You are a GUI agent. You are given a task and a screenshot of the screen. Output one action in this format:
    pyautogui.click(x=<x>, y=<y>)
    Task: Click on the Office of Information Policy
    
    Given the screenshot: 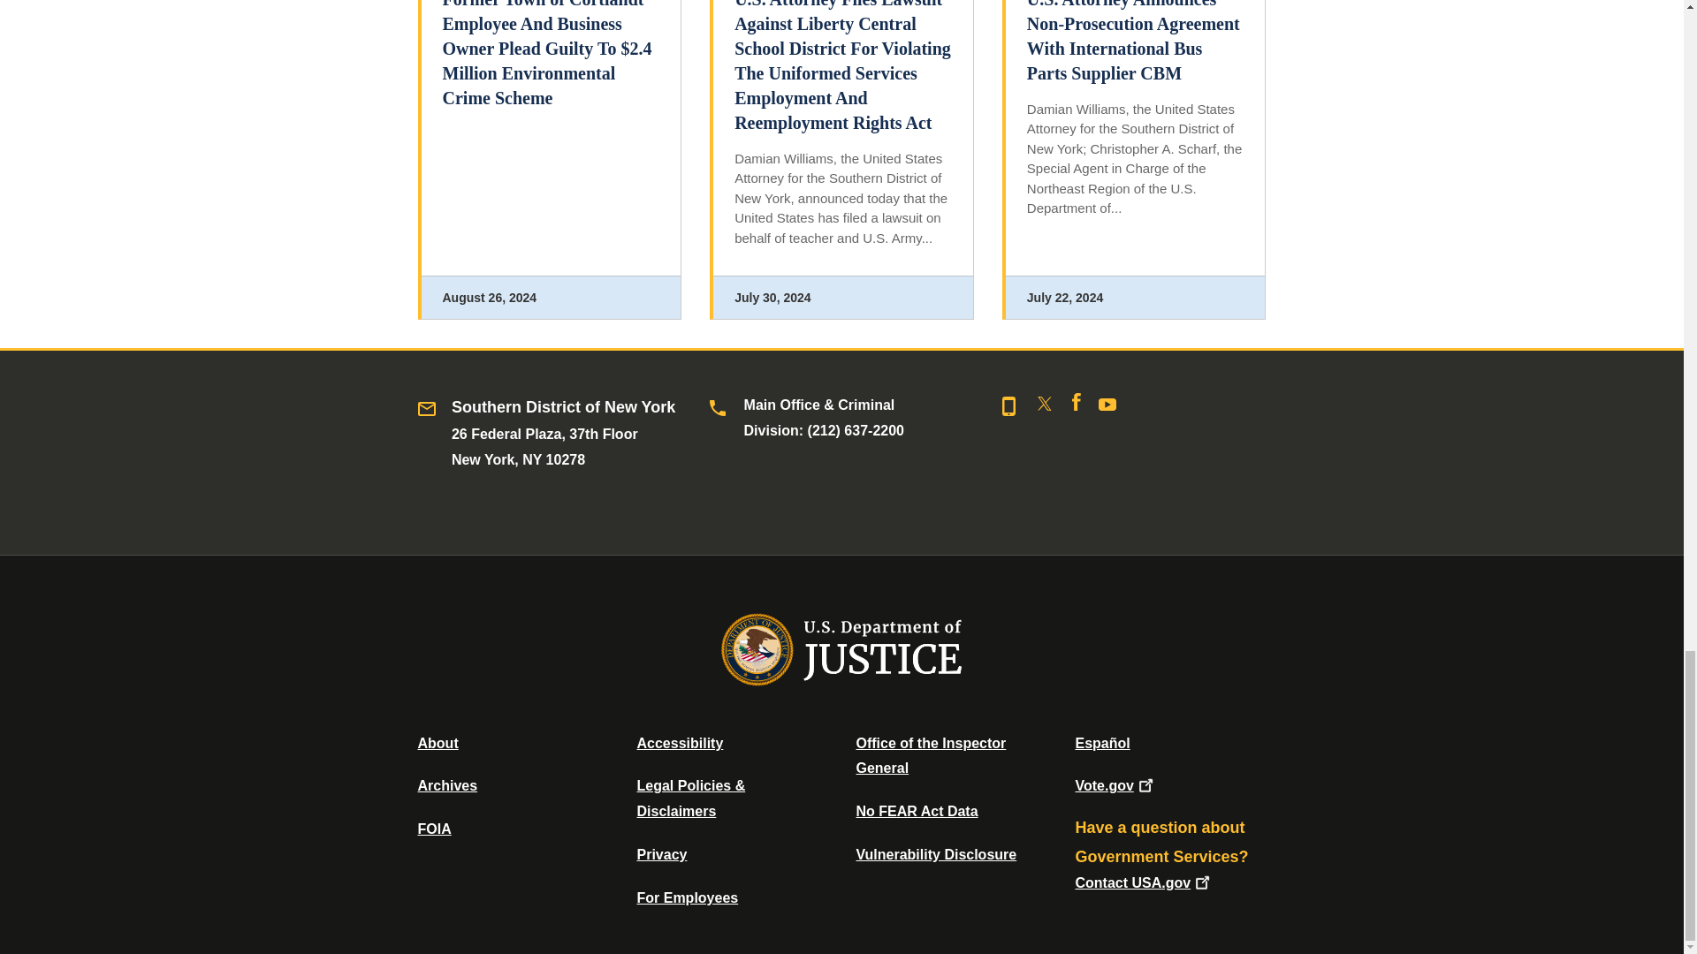 What is the action you would take?
    pyautogui.click(x=434, y=829)
    